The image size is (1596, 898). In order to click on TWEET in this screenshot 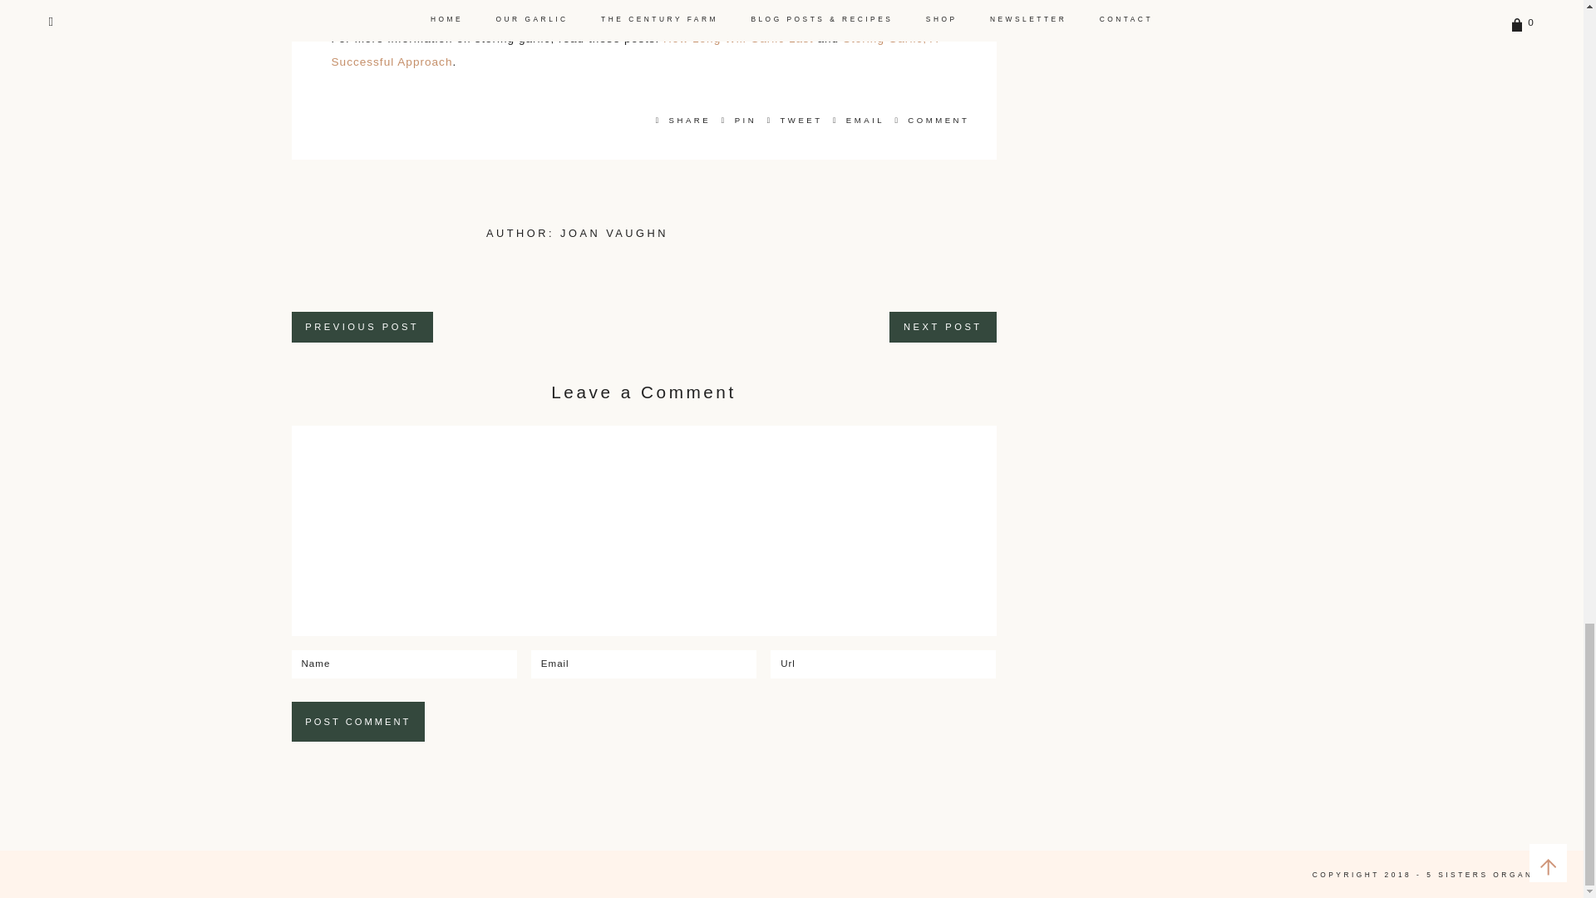, I will do `click(795, 120)`.